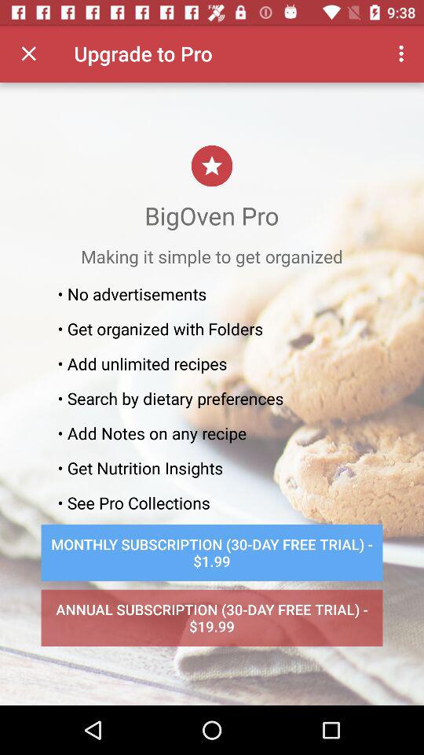 The width and height of the screenshot is (424, 755). Describe the element at coordinates (28, 53) in the screenshot. I see `close` at that location.